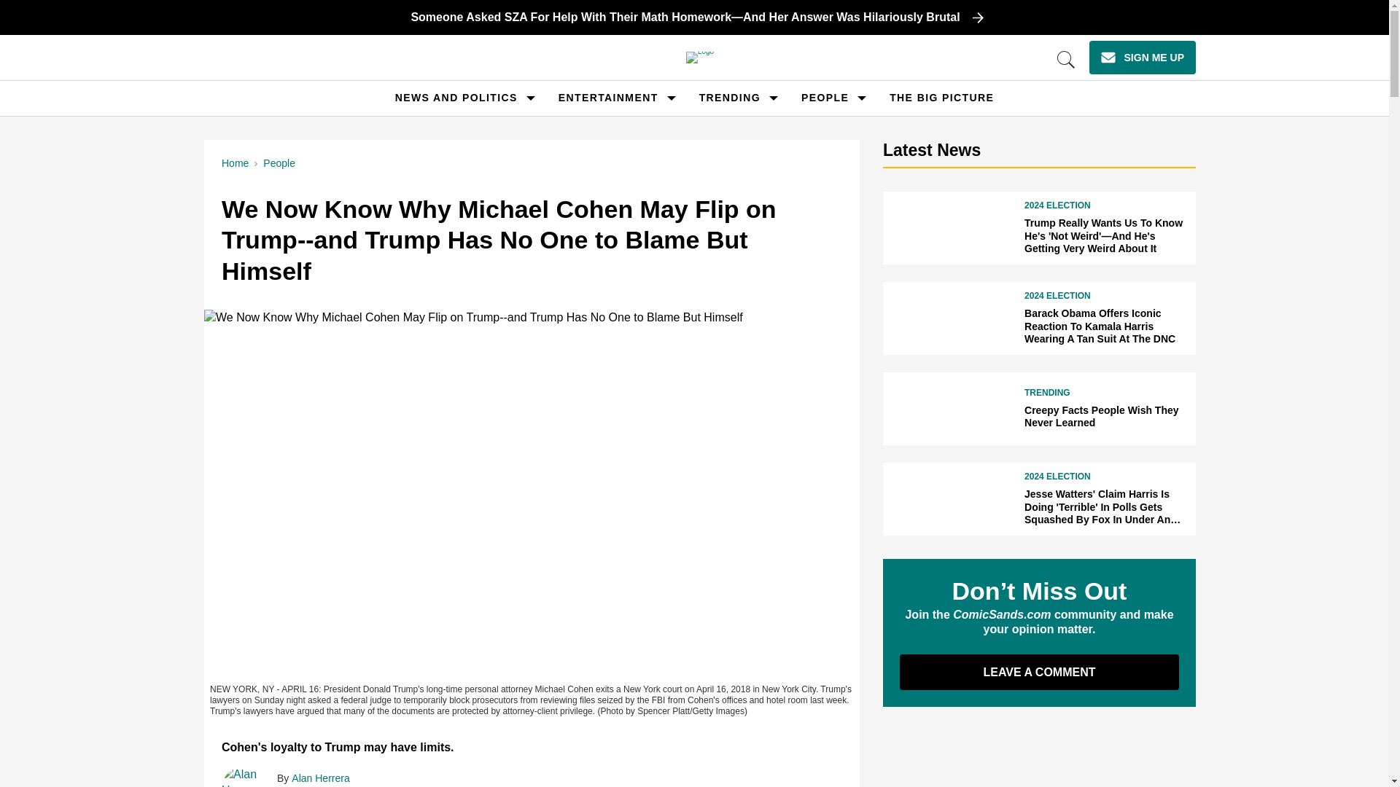  I want to click on Open Search, so click(1066, 60).